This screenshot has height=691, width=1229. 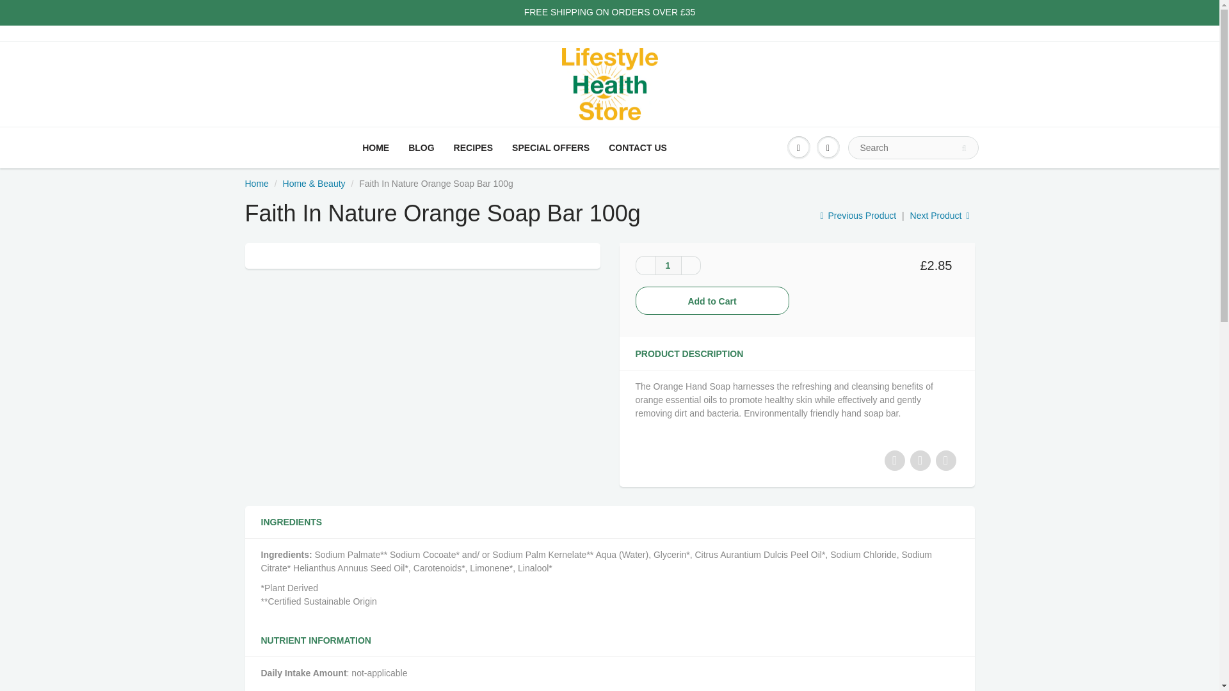 I want to click on Search, so click(x=964, y=148).